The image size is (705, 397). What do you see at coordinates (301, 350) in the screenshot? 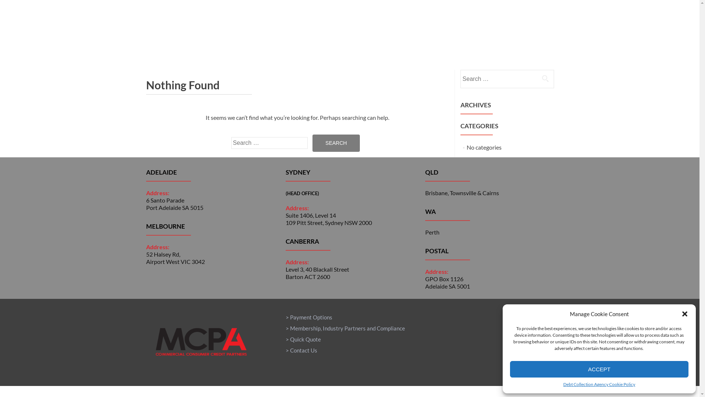
I see `> Contact Us` at bounding box center [301, 350].